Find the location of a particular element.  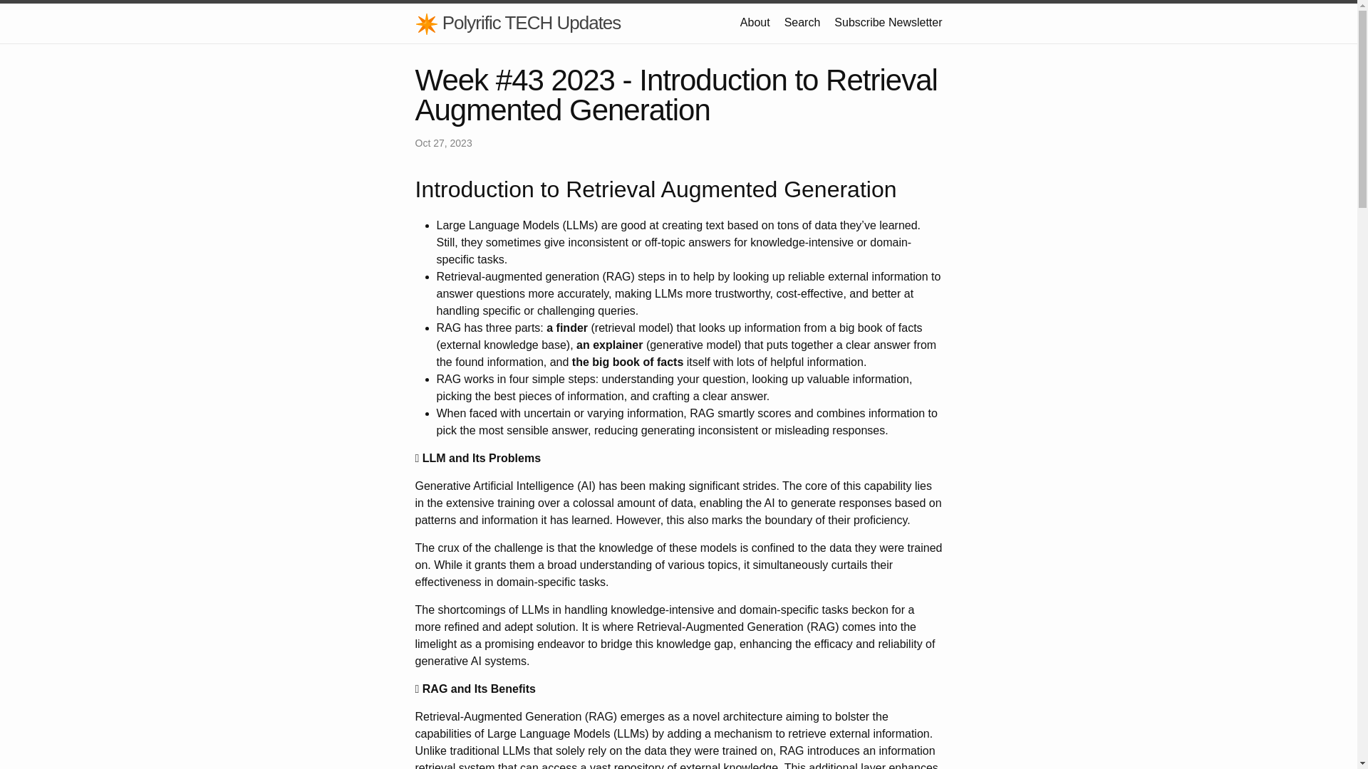

Polyrific TECH Updates is located at coordinates (517, 23).